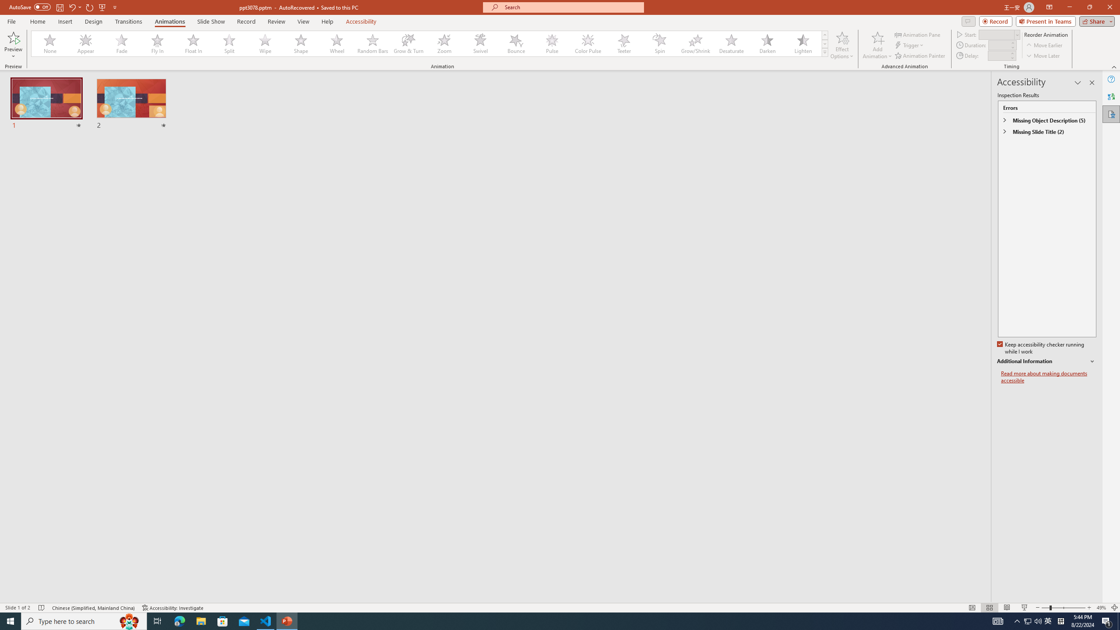 The image size is (1120, 630). Describe the element at coordinates (373, 44) in the screenshot. I see `Random Bars` at that location.